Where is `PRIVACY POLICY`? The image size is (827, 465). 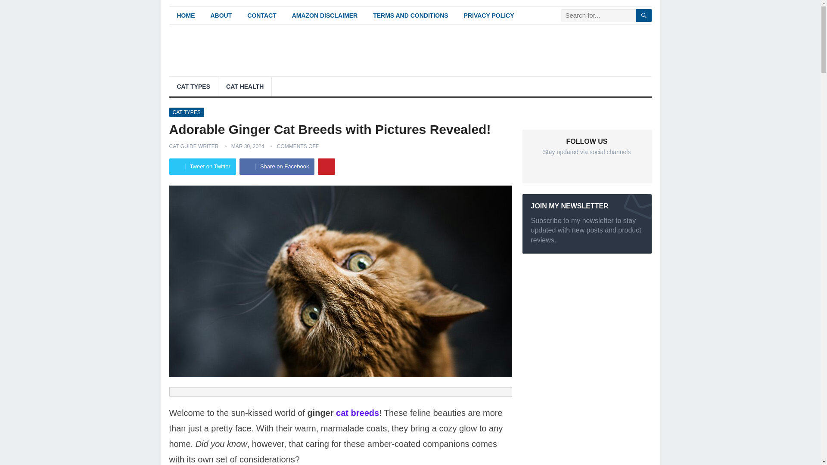
PRIVACY POLICY is located at coordinates (489, 15).